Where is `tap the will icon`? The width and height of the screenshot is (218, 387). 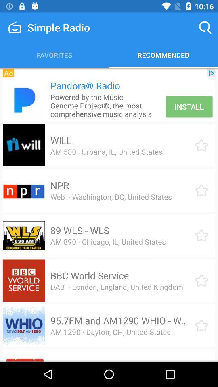
tap the will icon is located at coordinates (61, 140).